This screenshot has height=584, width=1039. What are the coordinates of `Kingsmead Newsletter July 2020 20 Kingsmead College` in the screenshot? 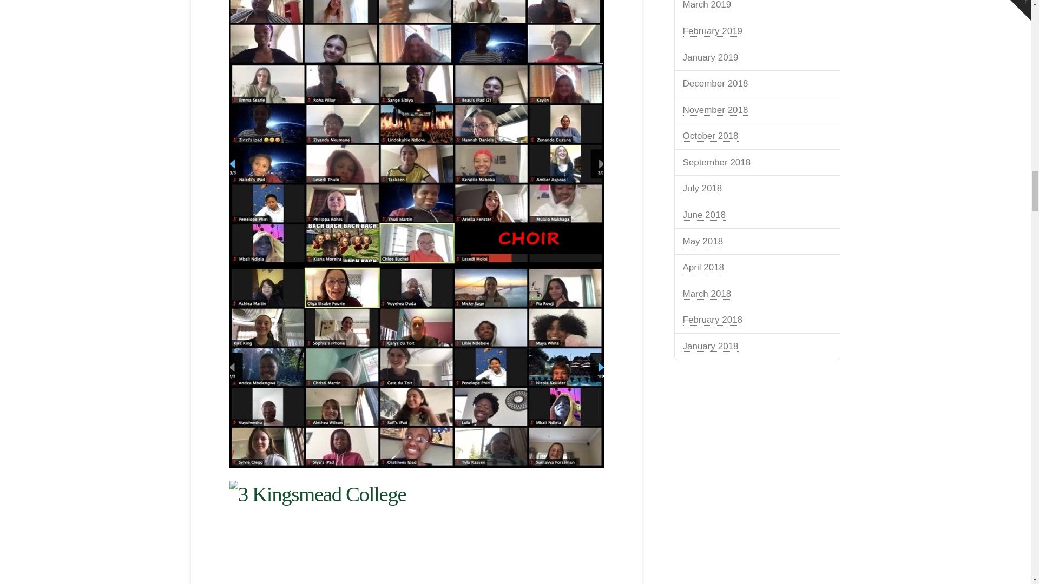 It's located at (417, 532).